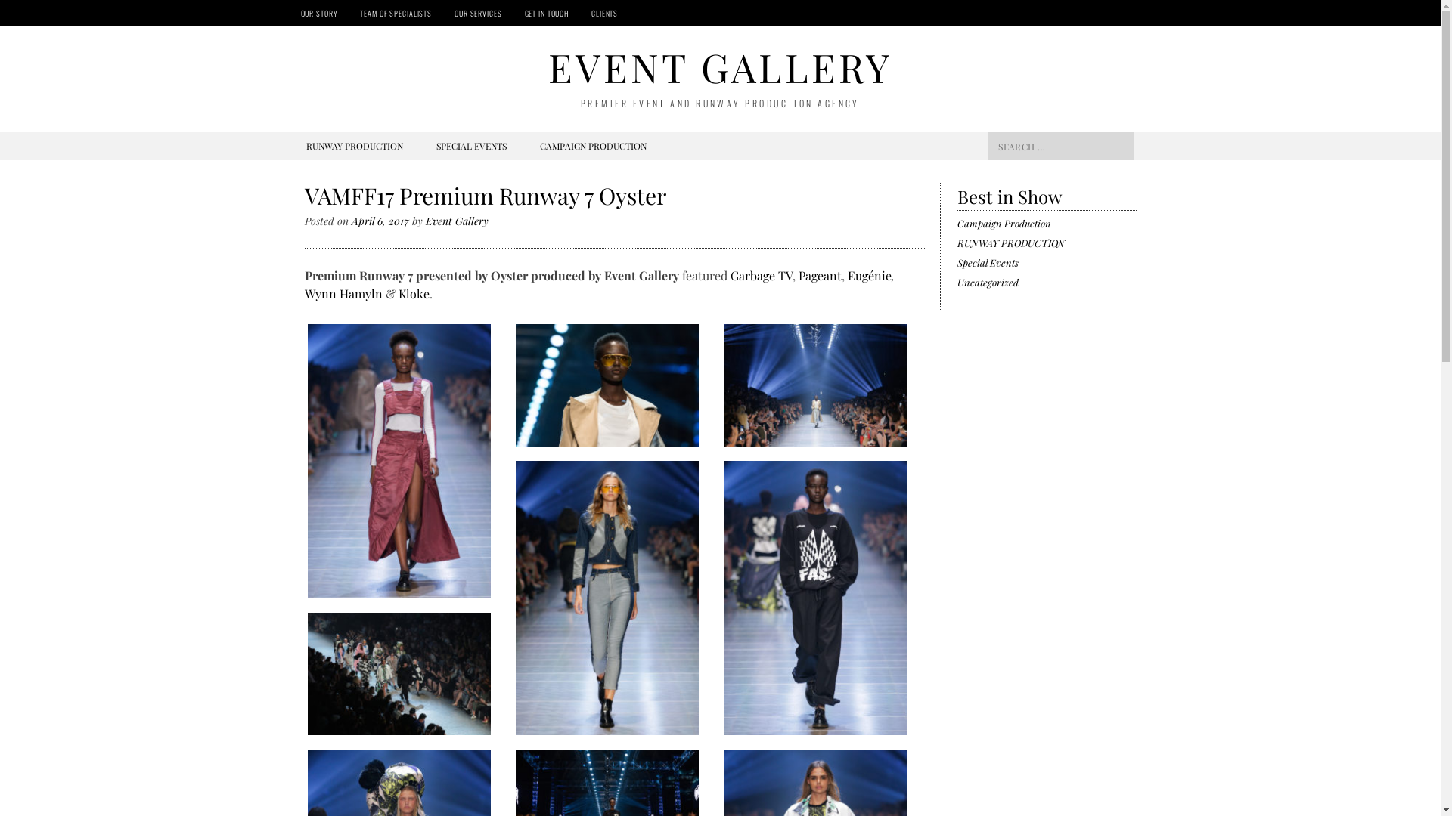  I want to click on SKIP TO CONTENT, so click(343, 146).